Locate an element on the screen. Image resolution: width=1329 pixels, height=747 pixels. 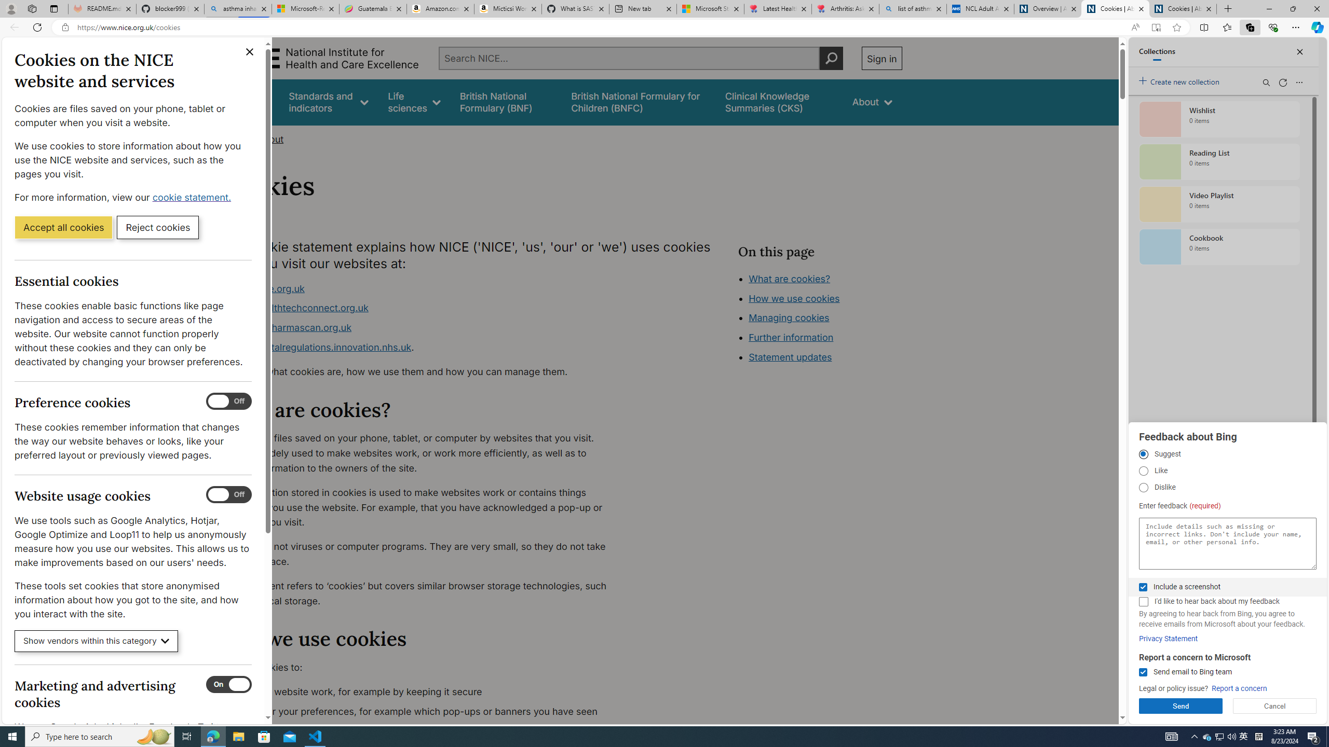
www.nice.org.uk is located at coordinates (267, 288).